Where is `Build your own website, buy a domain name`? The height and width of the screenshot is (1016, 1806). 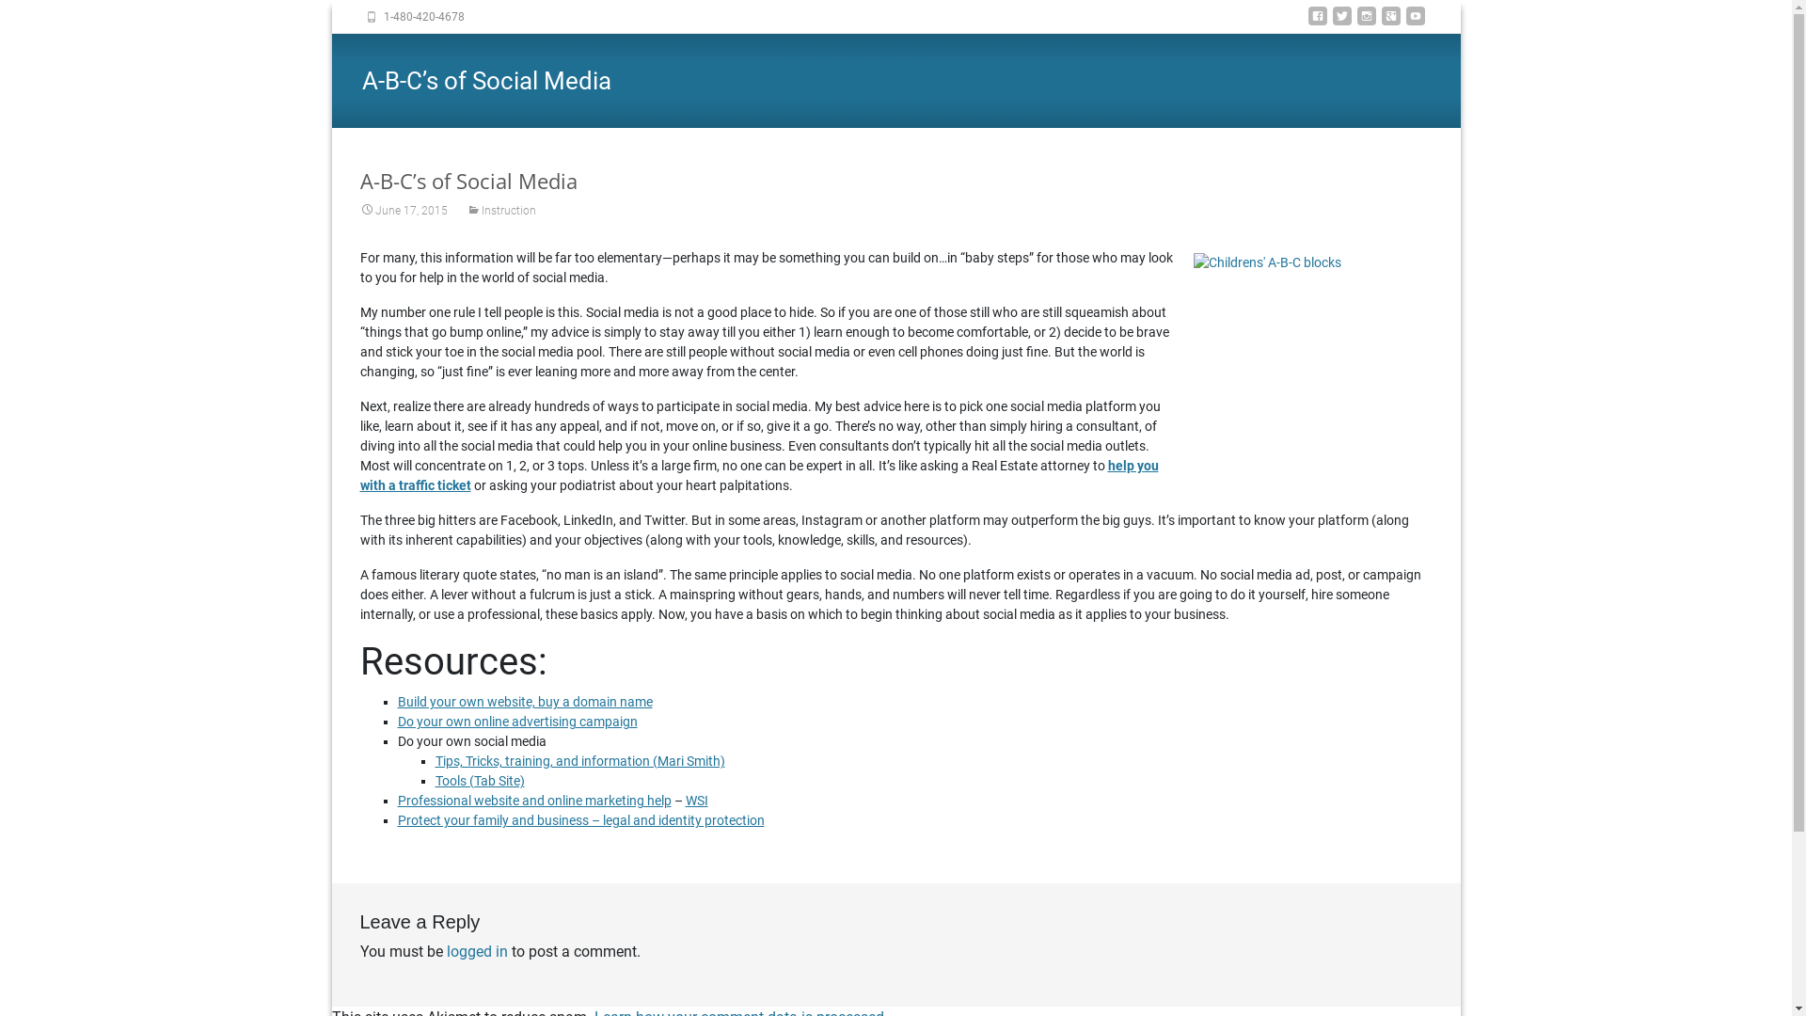 Build your own website, buy a domain name is located at coordinates (525, 702).